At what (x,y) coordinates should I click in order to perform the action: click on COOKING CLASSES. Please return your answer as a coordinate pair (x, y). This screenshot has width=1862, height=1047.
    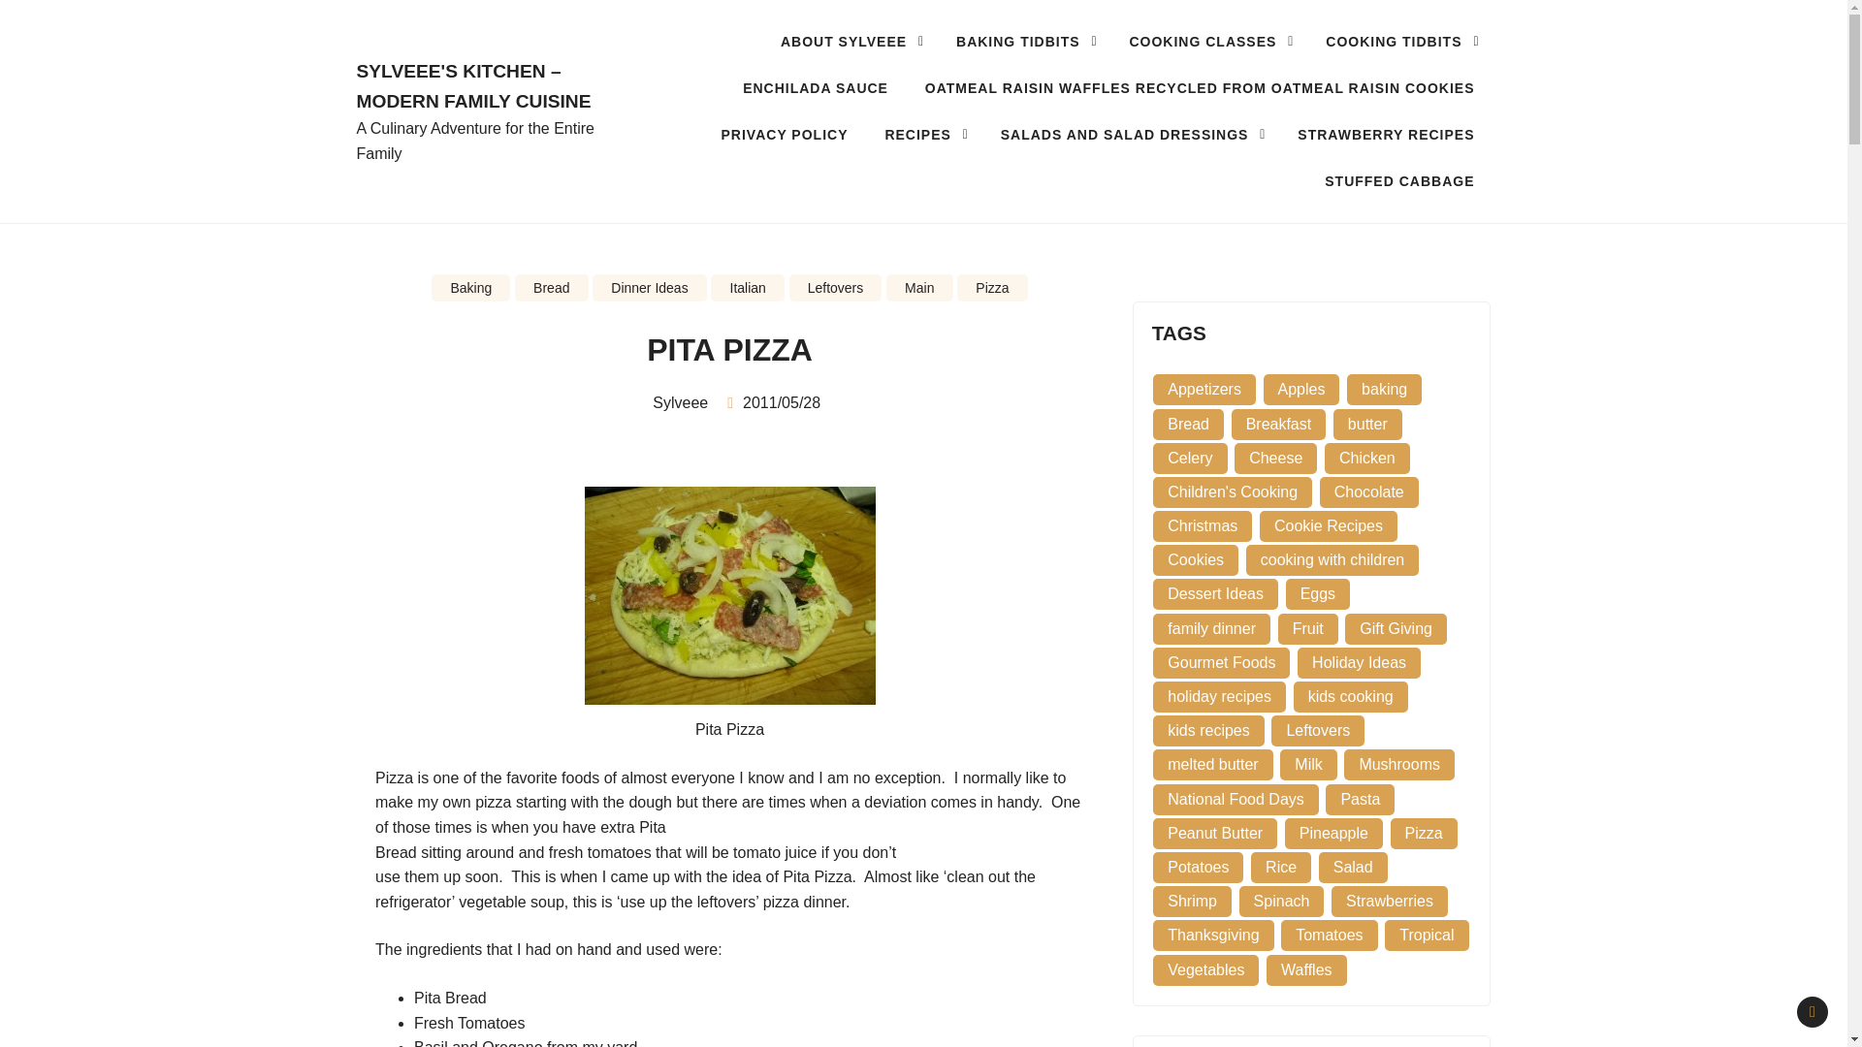
    Looking at the image, I should click on (1208, 41).